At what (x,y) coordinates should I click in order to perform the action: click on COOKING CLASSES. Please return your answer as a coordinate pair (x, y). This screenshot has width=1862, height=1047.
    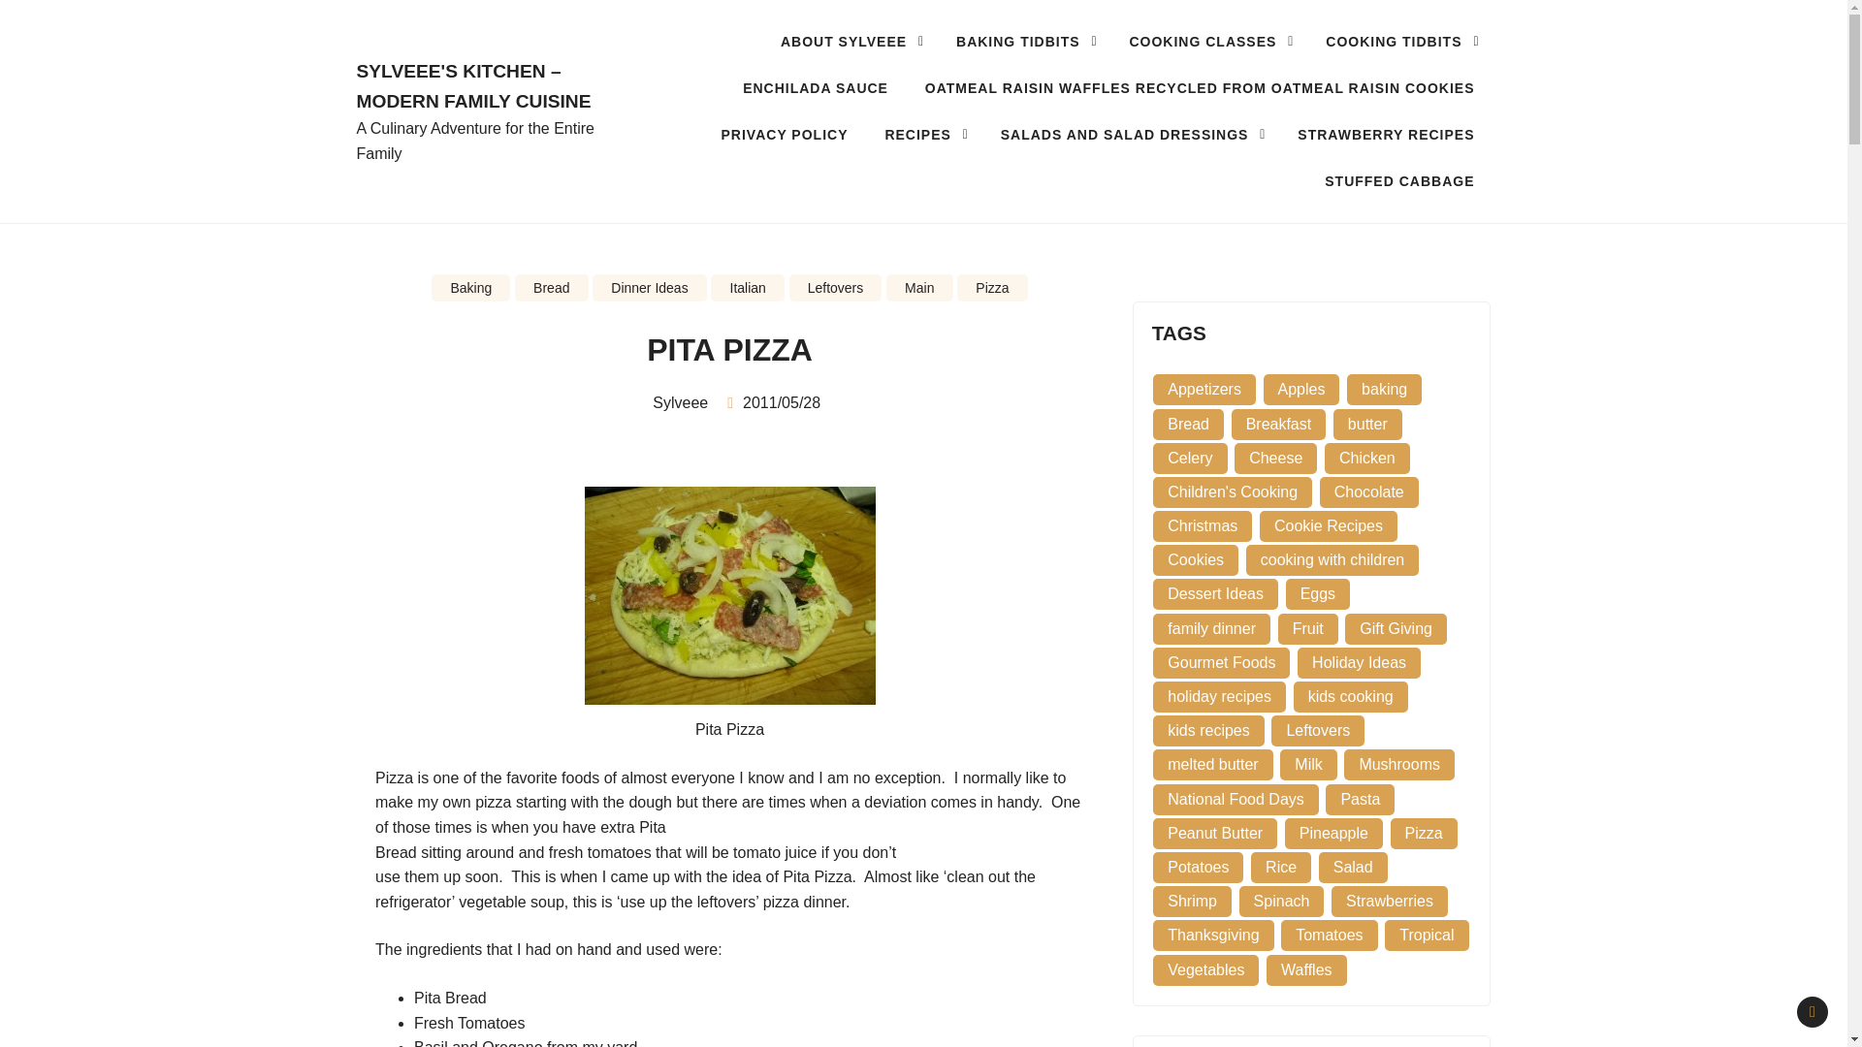
    Looking at the image, I should click on (1208, 41).